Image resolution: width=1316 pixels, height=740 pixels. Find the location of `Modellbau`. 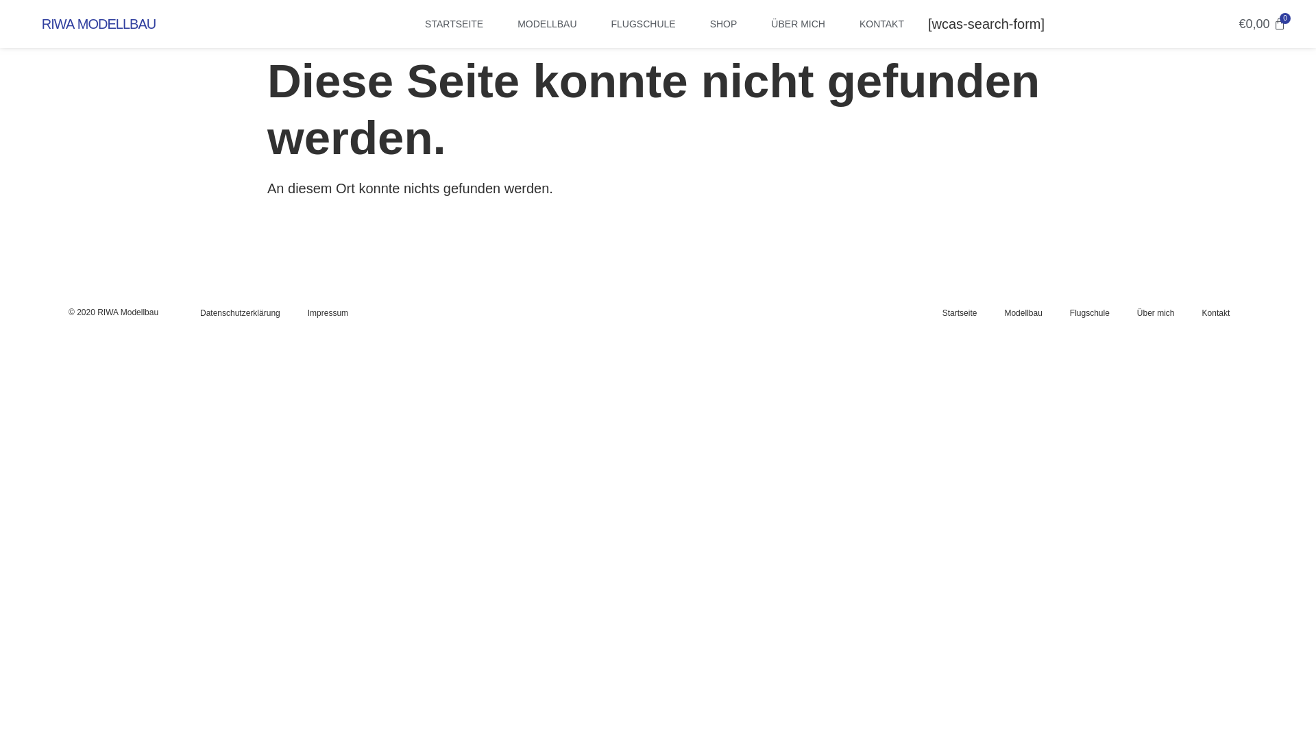

Modellbau is located at coordinates (1023, 313).